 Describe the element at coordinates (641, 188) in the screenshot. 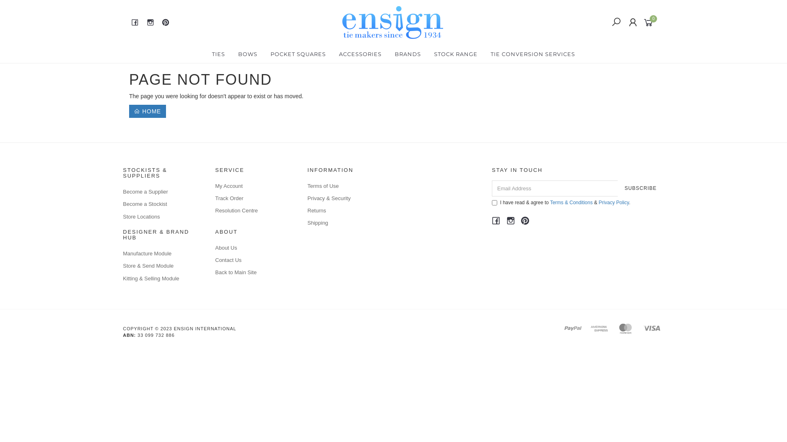

I see `Subscribe` at that location.